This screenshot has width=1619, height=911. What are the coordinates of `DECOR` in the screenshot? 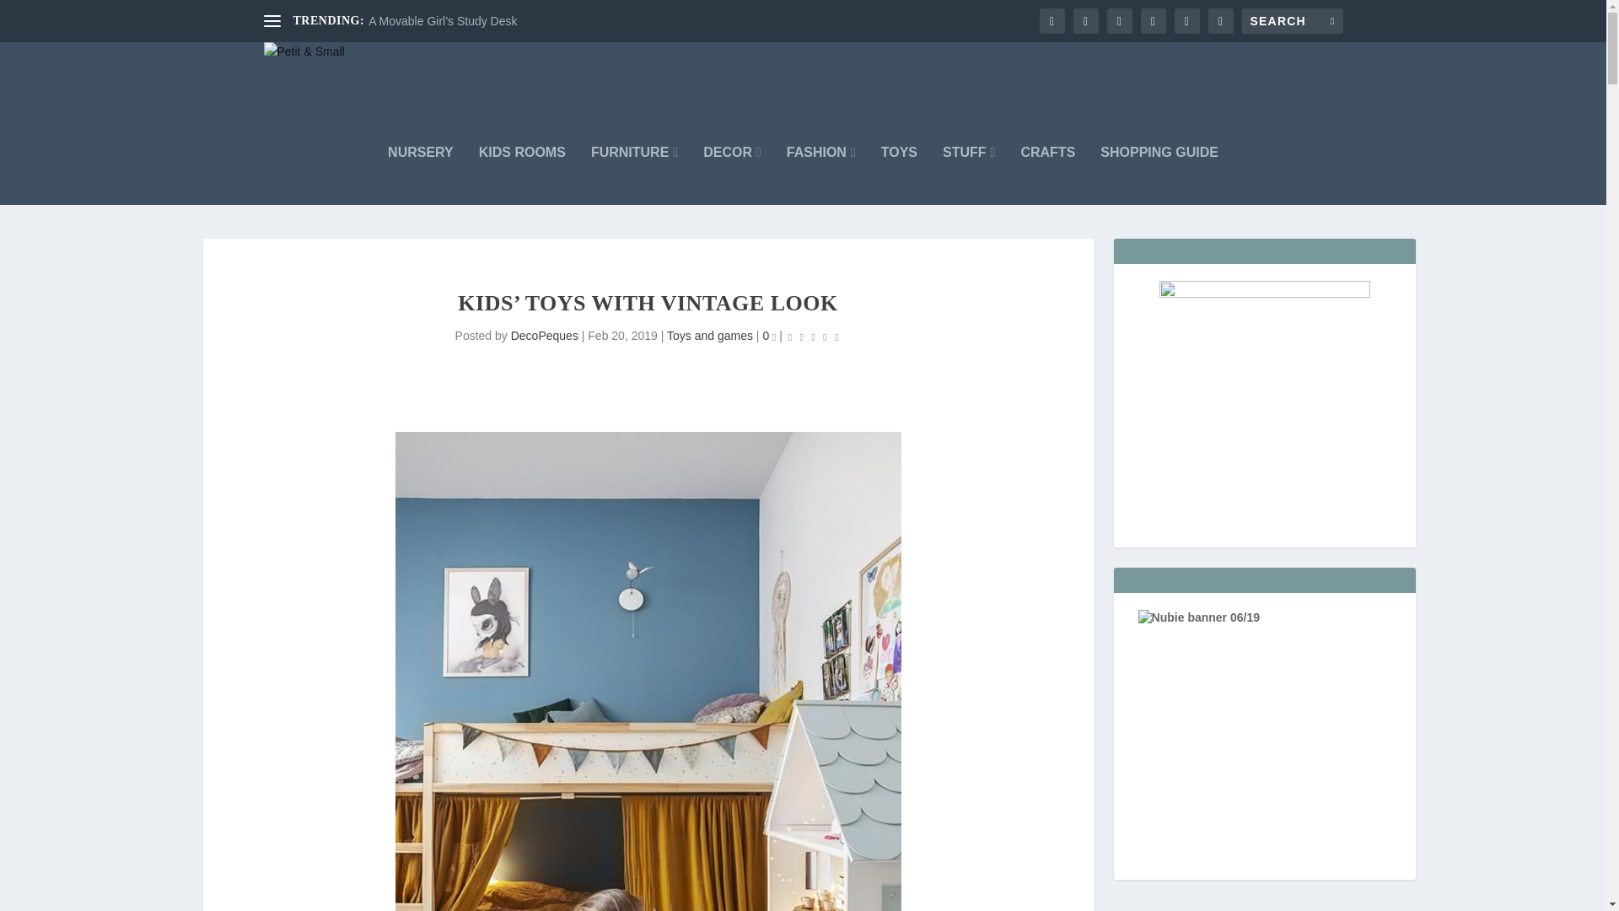 It's located at (732, 175).